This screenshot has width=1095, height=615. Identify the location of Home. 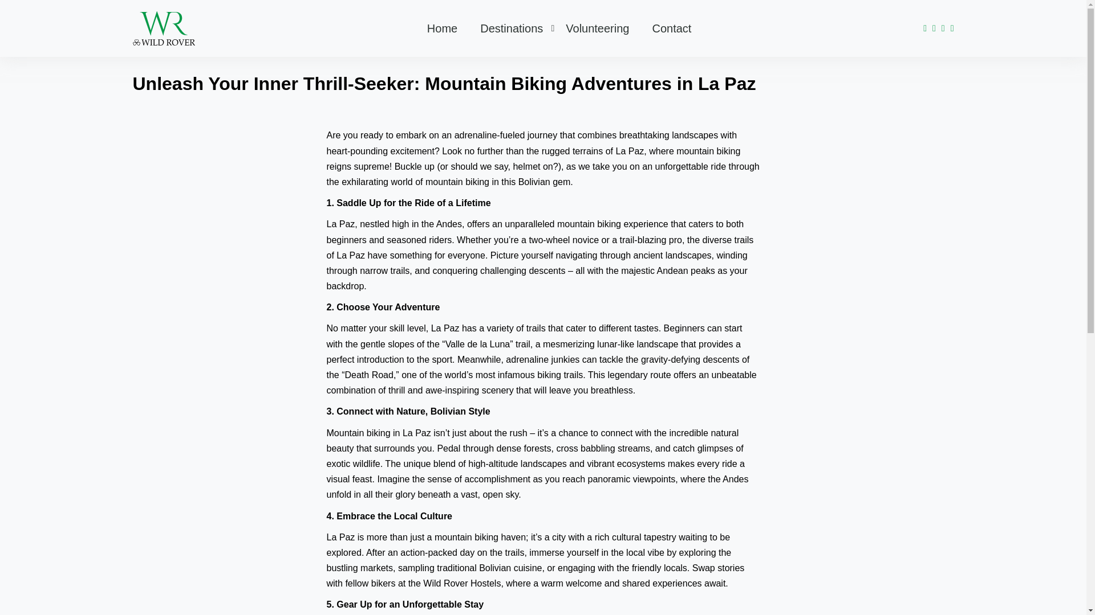
(442, 28).